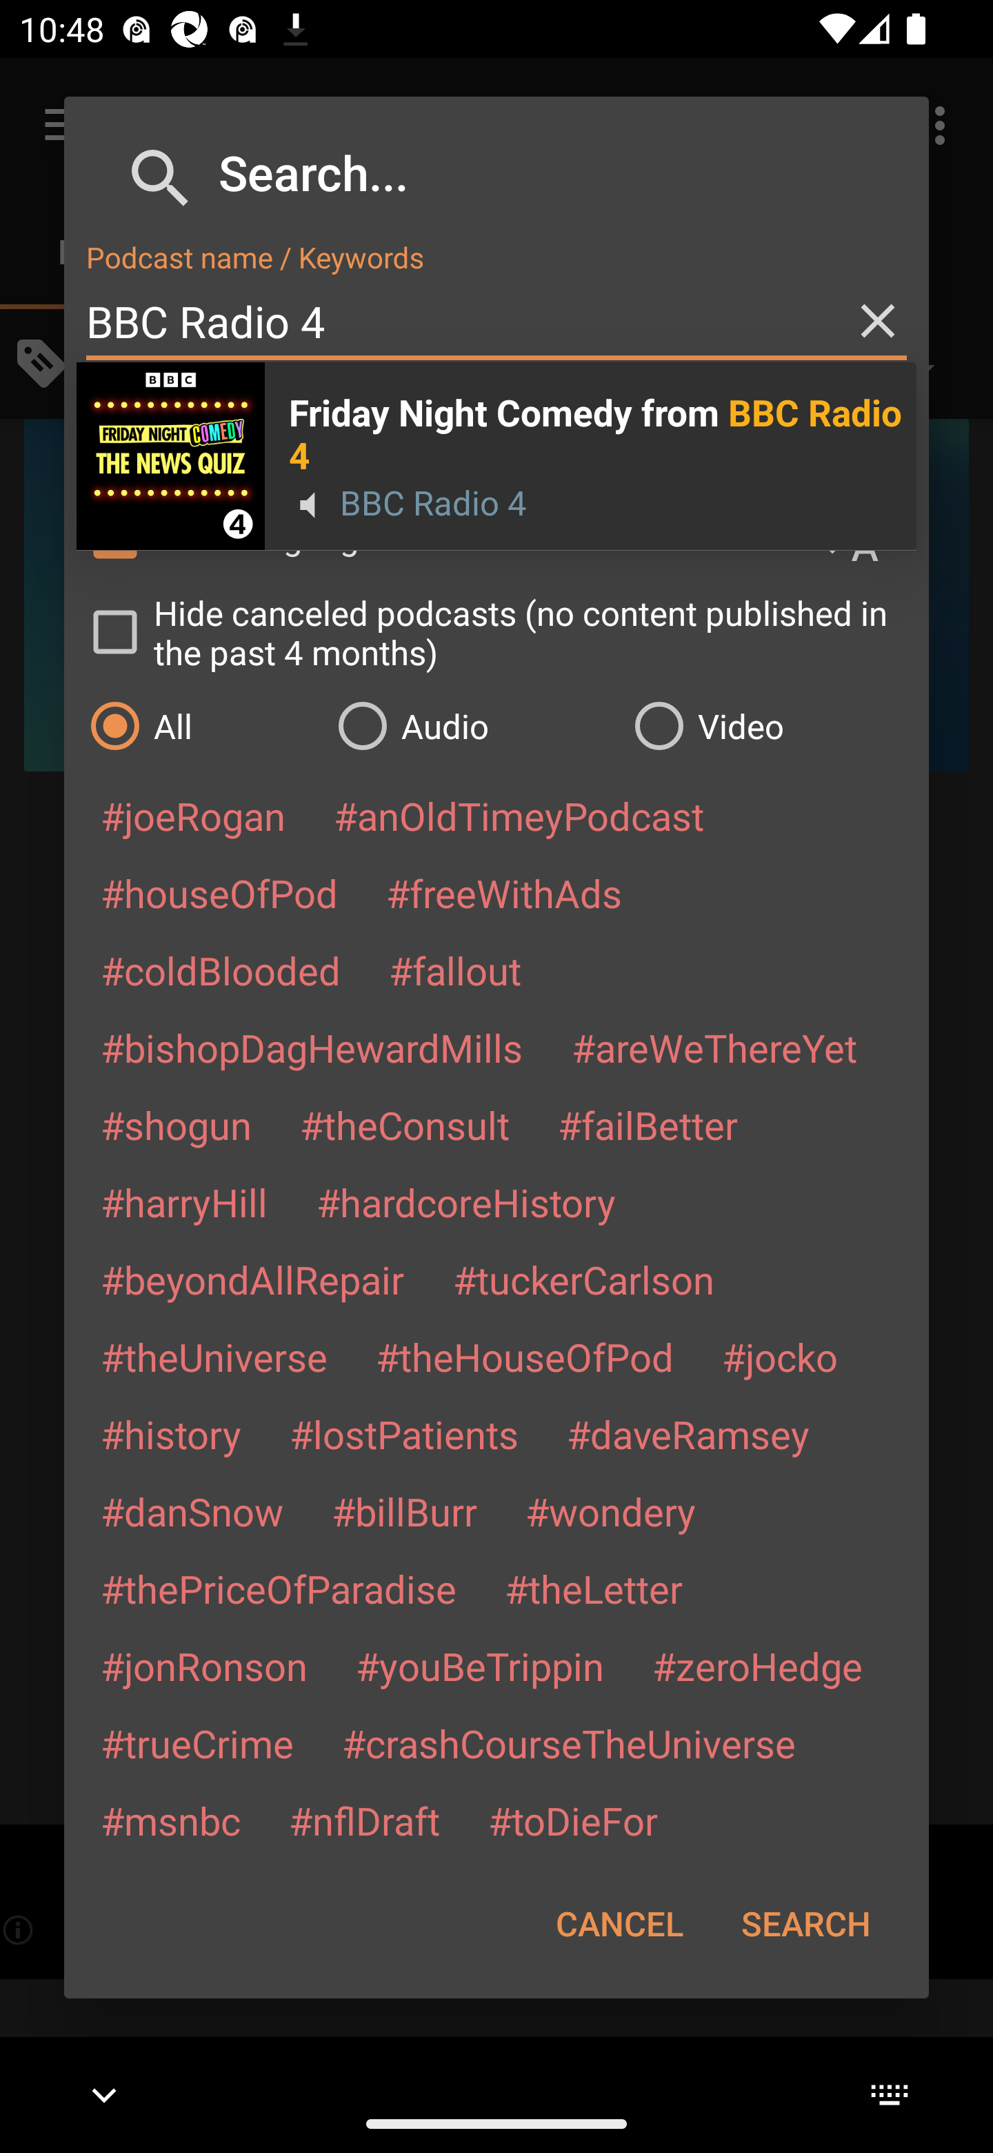 This screenshot has width=993, height=2153. I want to click on #theHouseOfPod, so click(524, 1357).